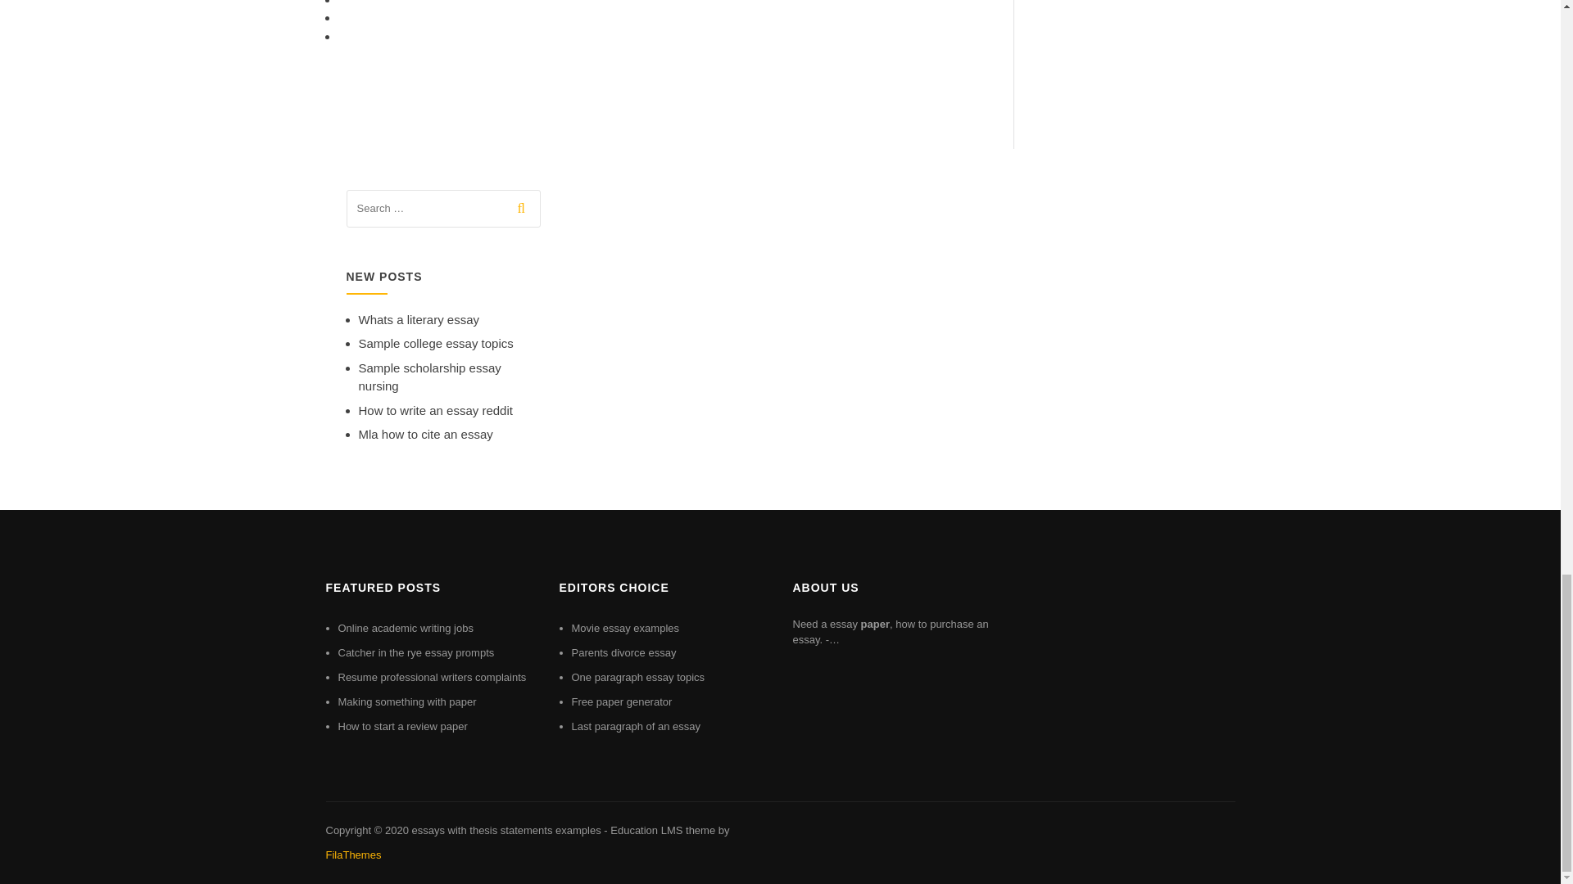 This screenshot has width=1573, height=884. Describe the element at coordinates (429, 377) in the screenshot. I see `Sample scholarship essay nursing` at that location.